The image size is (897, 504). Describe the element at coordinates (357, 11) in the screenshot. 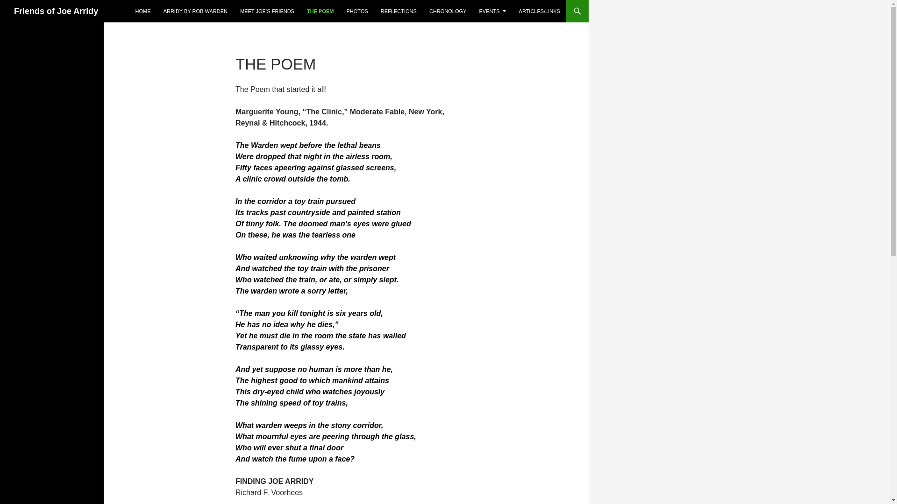

I see `PHOTOS` at that location.